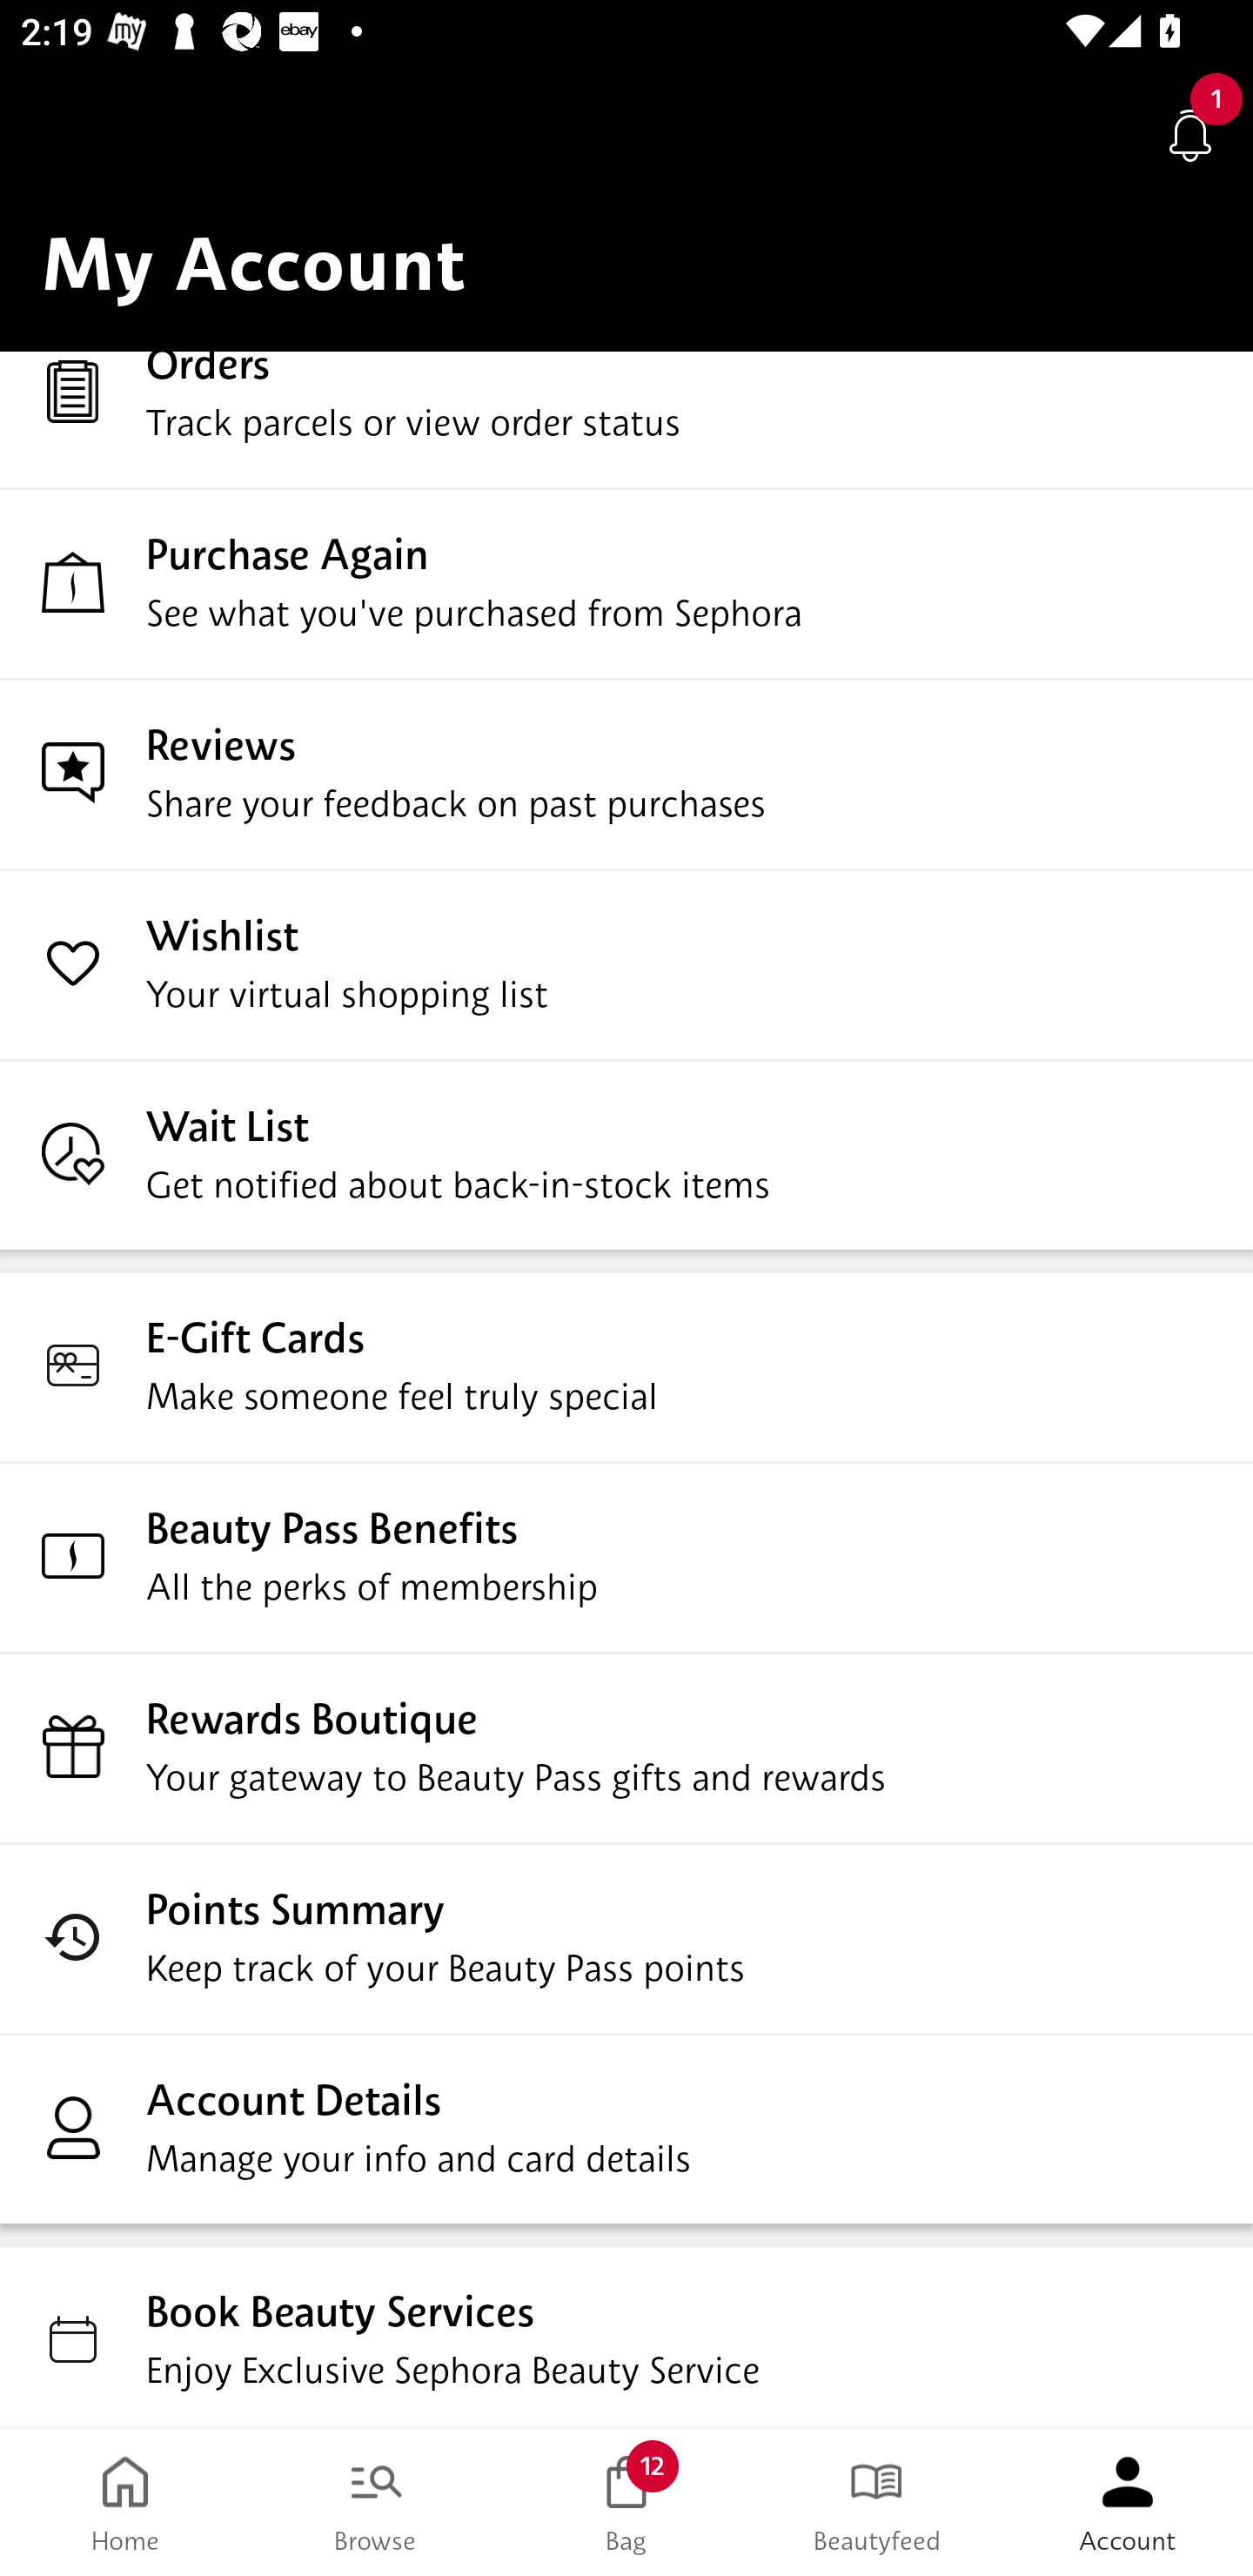 The height and width of the screenshot is (2576, 1253). I want to click on Orders Track parcels or view order status, so click(626, 418).